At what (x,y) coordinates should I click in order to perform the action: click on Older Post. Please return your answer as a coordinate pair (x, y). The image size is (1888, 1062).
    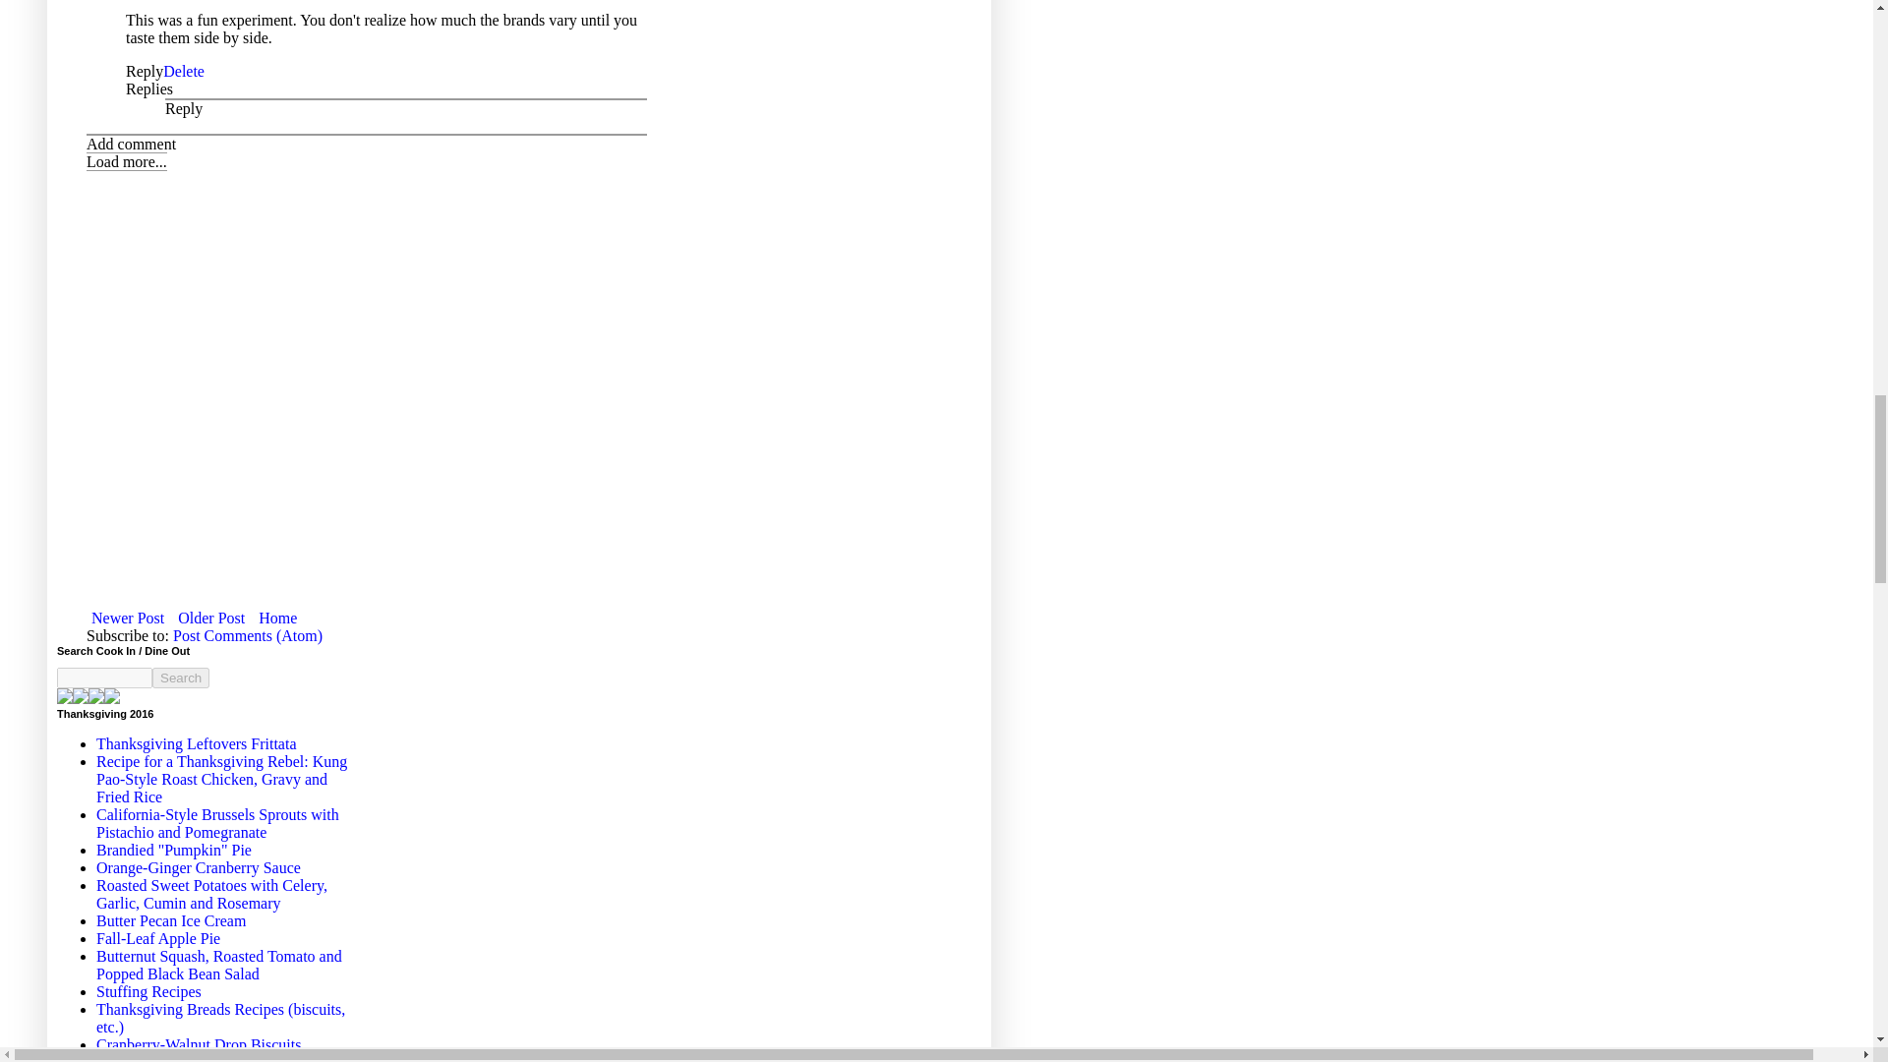
    Looking at the image, I should click on (210, 618).